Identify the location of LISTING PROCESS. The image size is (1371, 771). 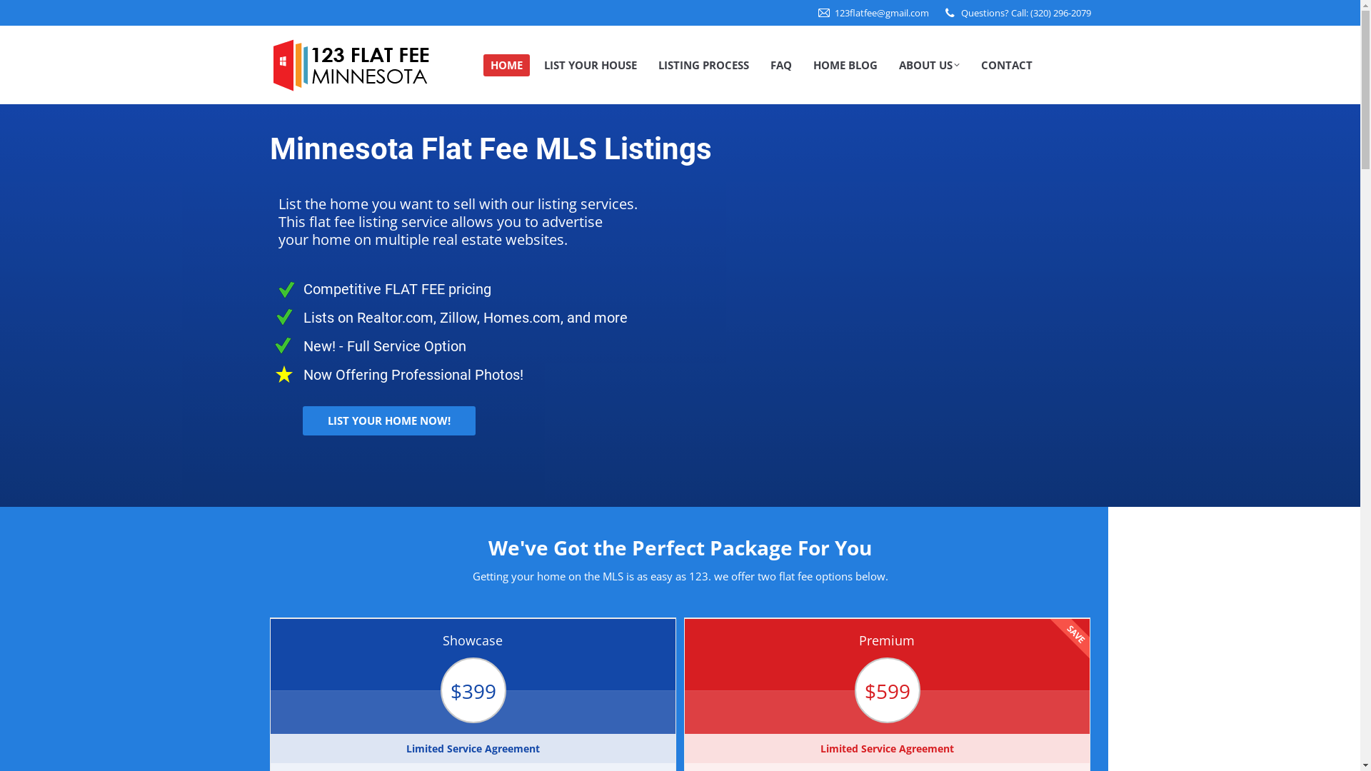
(704, 66).